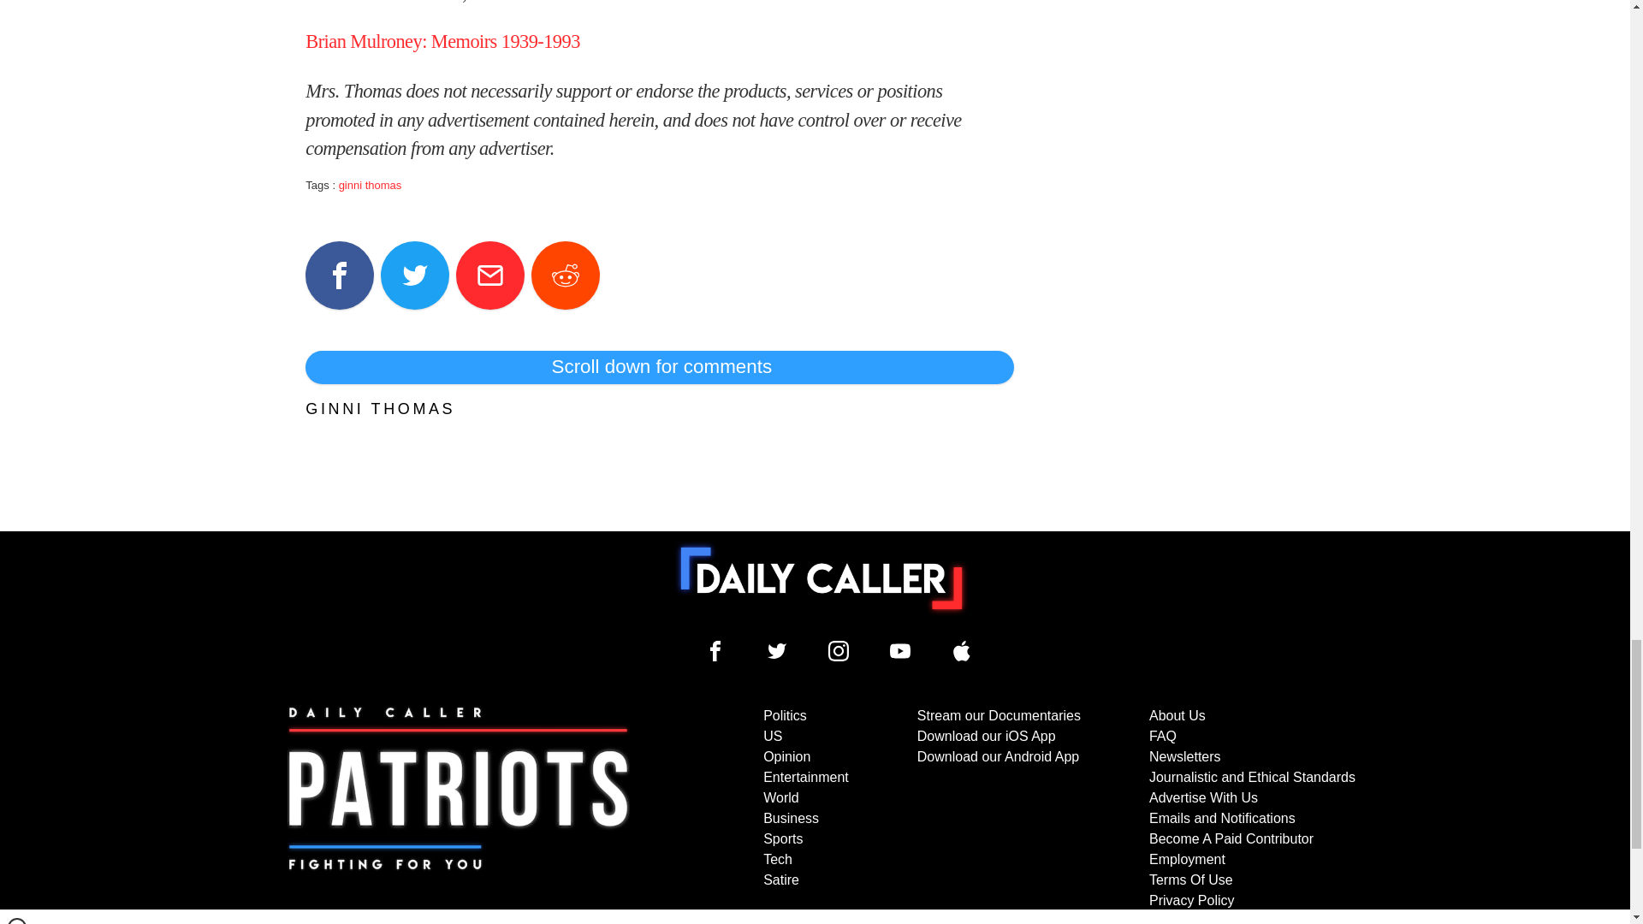 The image size is (1643, 924). I want to click on Daily Caller Twitter, so click(777, 651).